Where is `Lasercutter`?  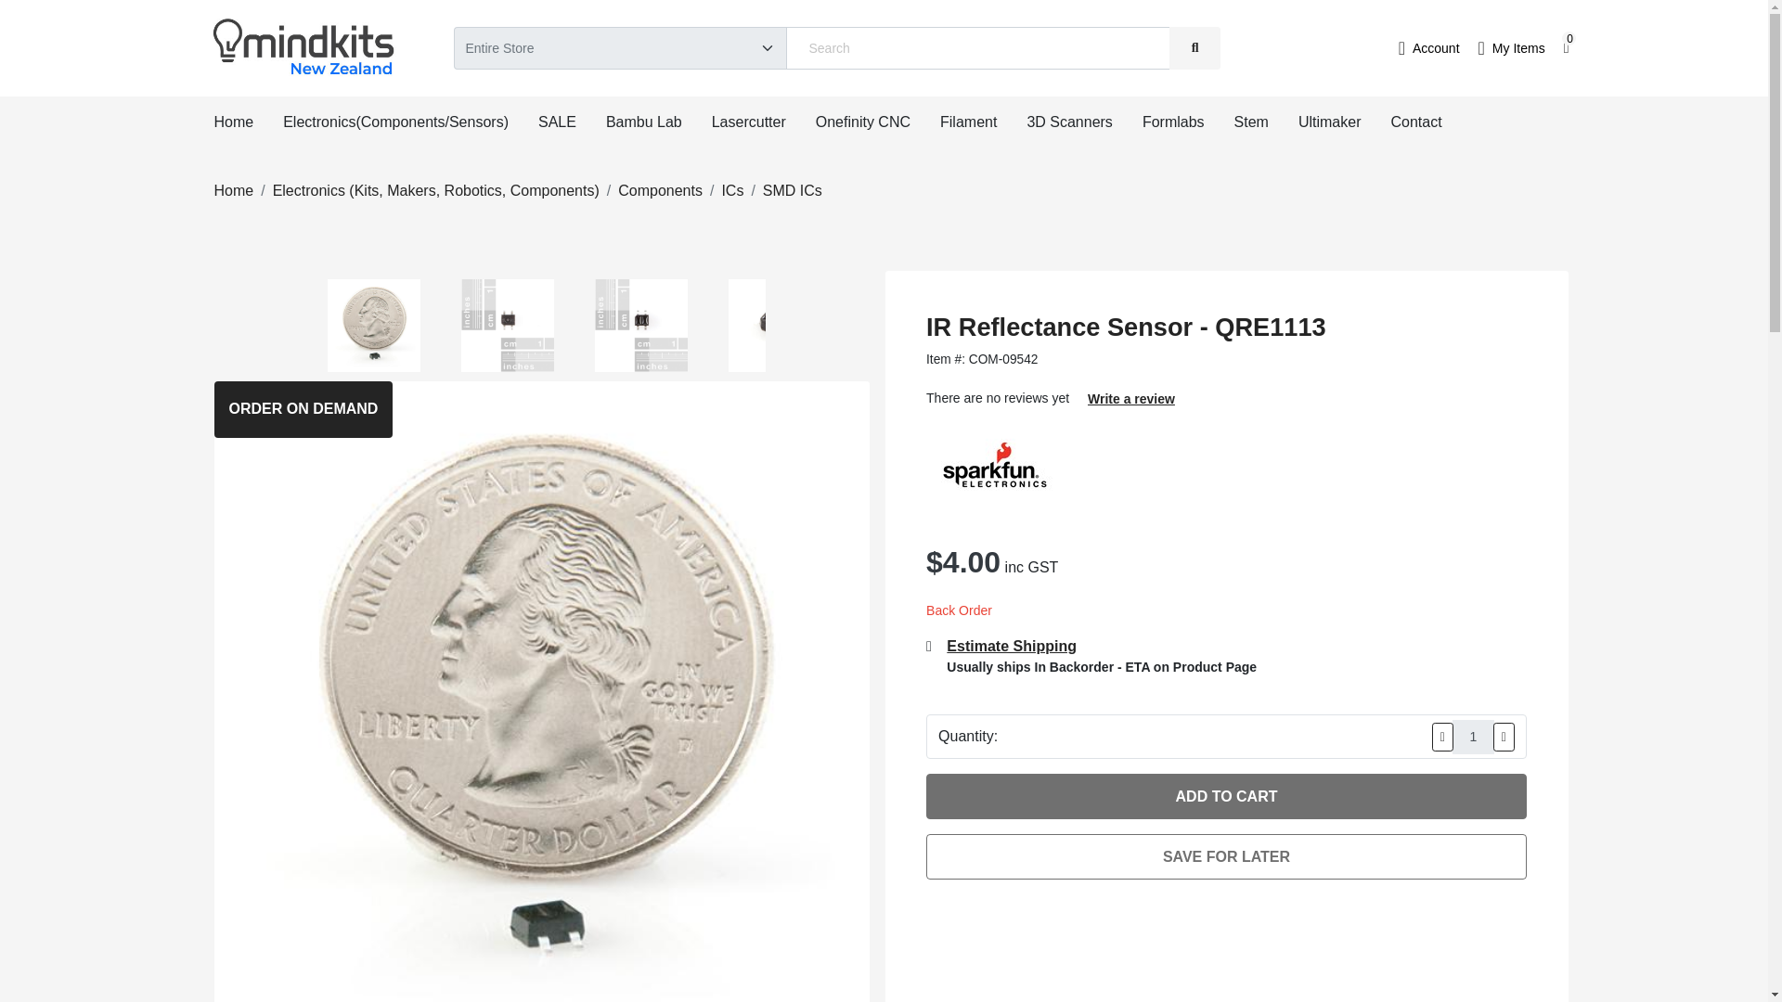
Lasercutter is located at coordinates (748, 122).